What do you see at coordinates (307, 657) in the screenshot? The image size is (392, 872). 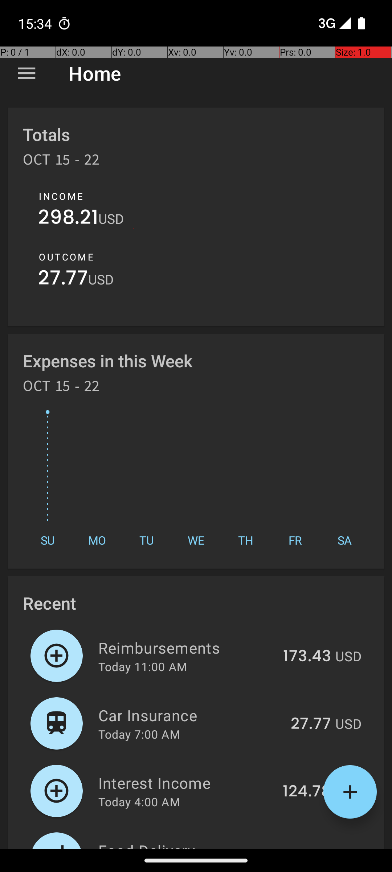 I see `173.43` at bounding box center [307, 657].